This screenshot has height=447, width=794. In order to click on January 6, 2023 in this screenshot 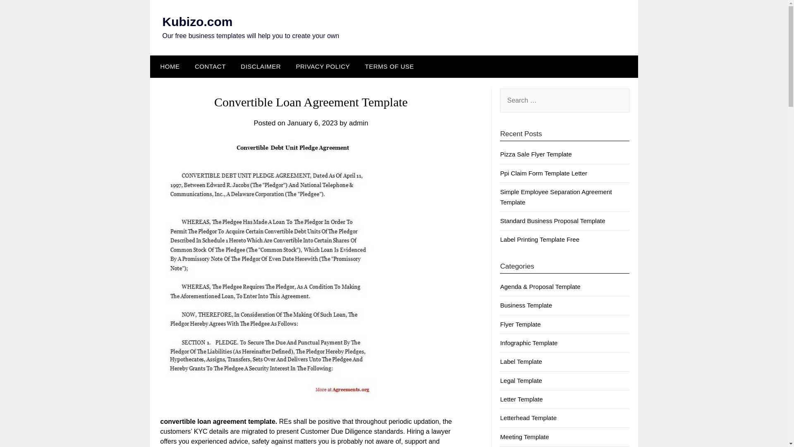, I will do `click(313, 123)`.